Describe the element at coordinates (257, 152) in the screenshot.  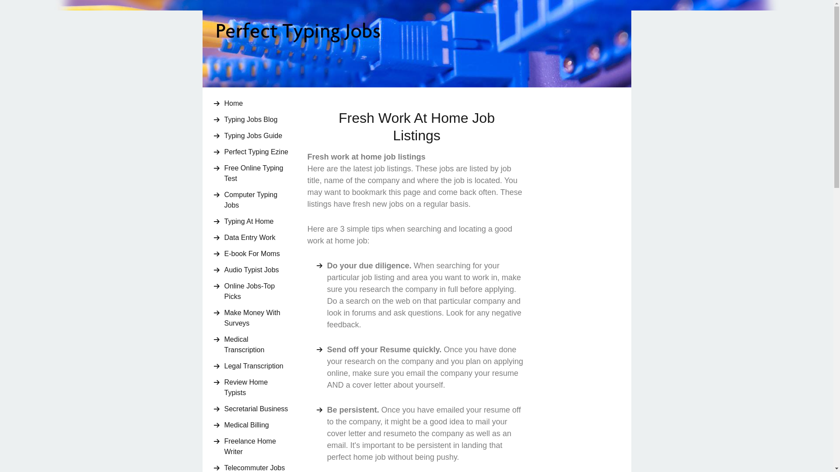
I see `Perfect Typing Ezine` at that location.